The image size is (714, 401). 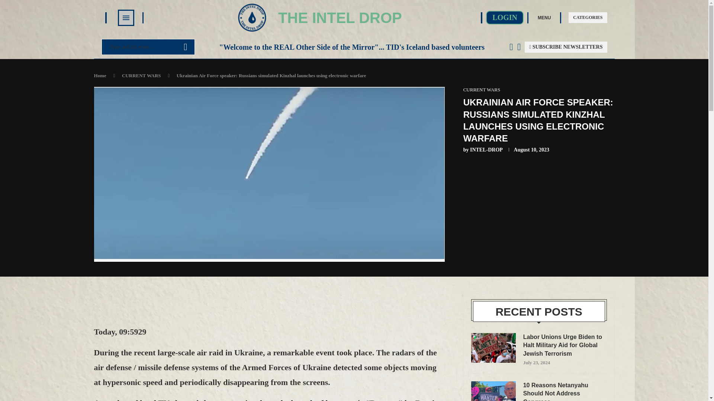 What do you see at coordinates (505, 17) in the screenshot?
I see `LOGIN` at bounding box center [505, 17].